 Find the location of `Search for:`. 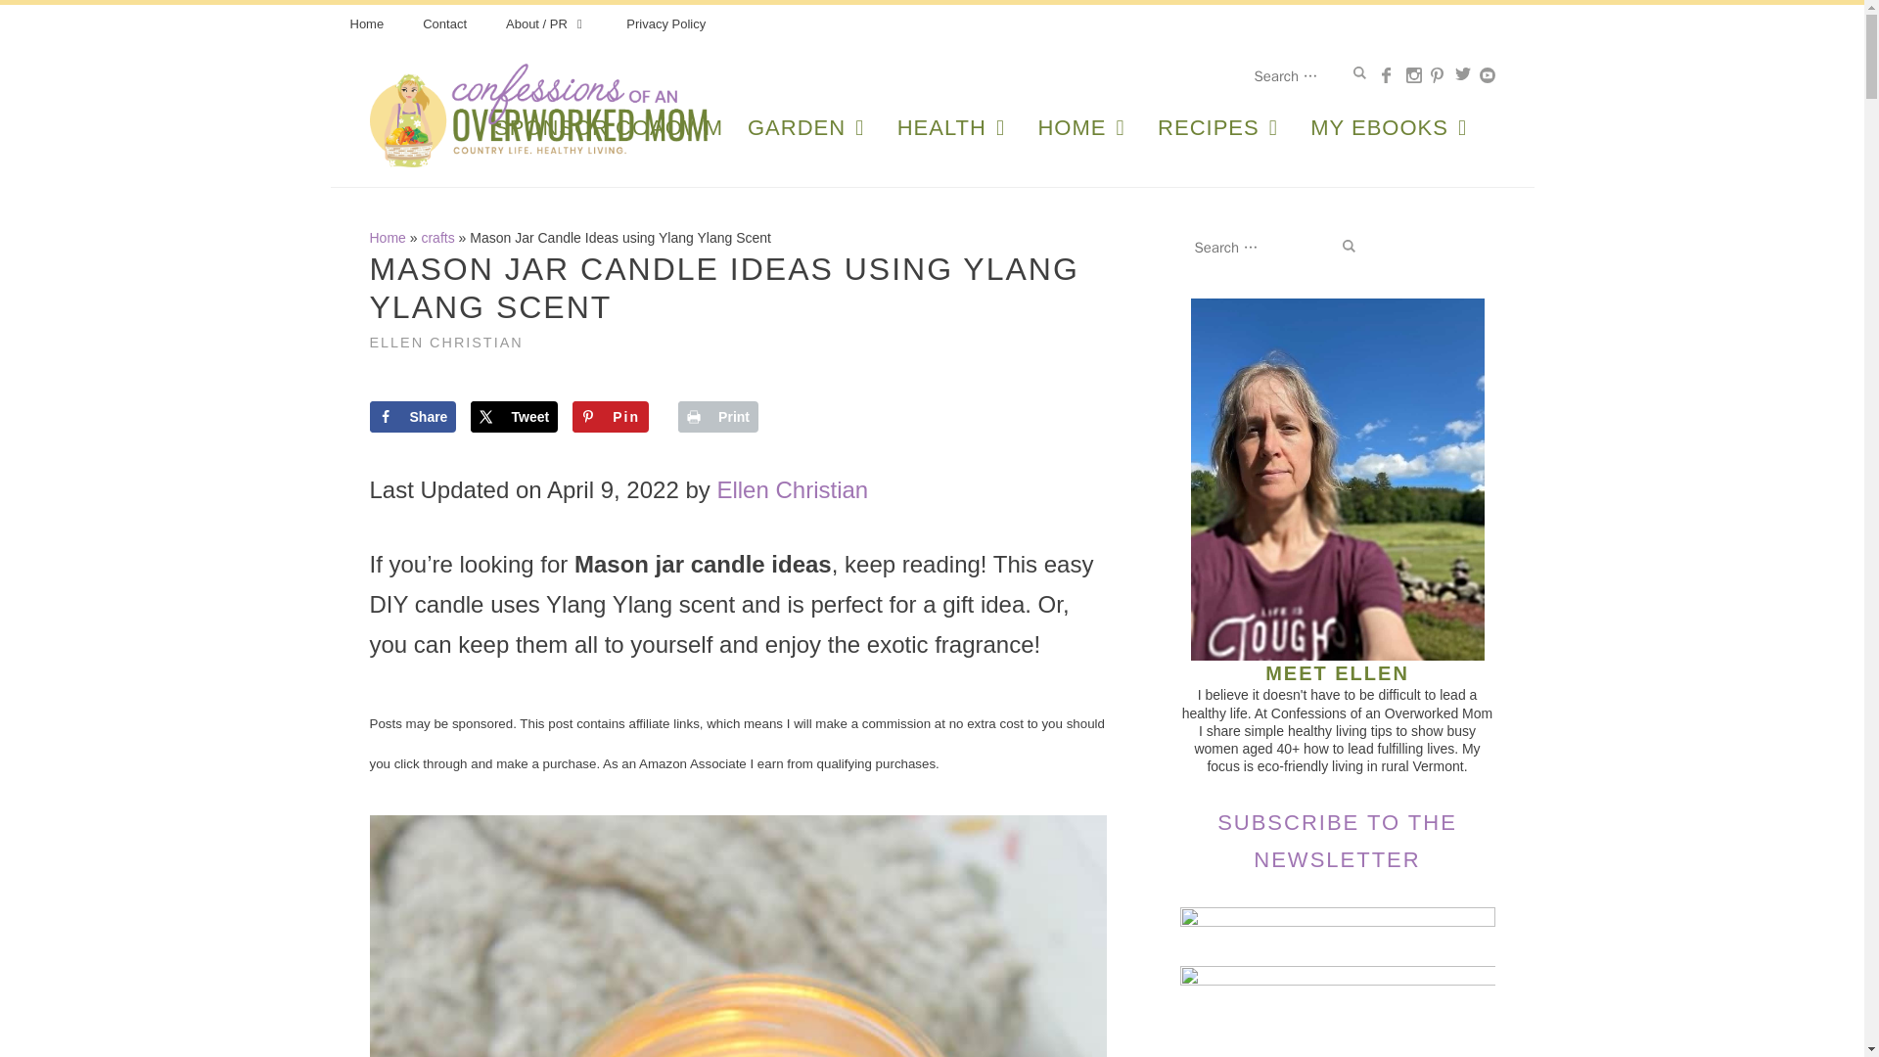

Search for: is located at coordinates (1302, 76).